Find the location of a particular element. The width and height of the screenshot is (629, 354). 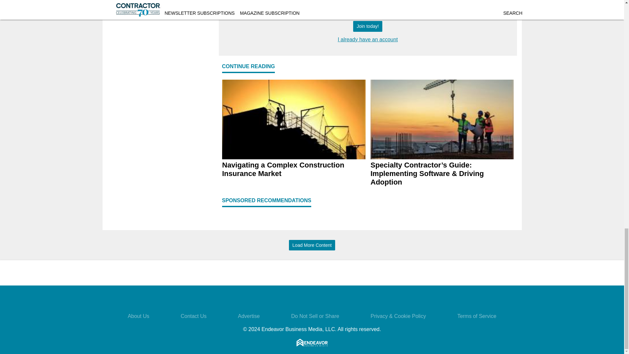

About Us is located at coordinates (138, 316).